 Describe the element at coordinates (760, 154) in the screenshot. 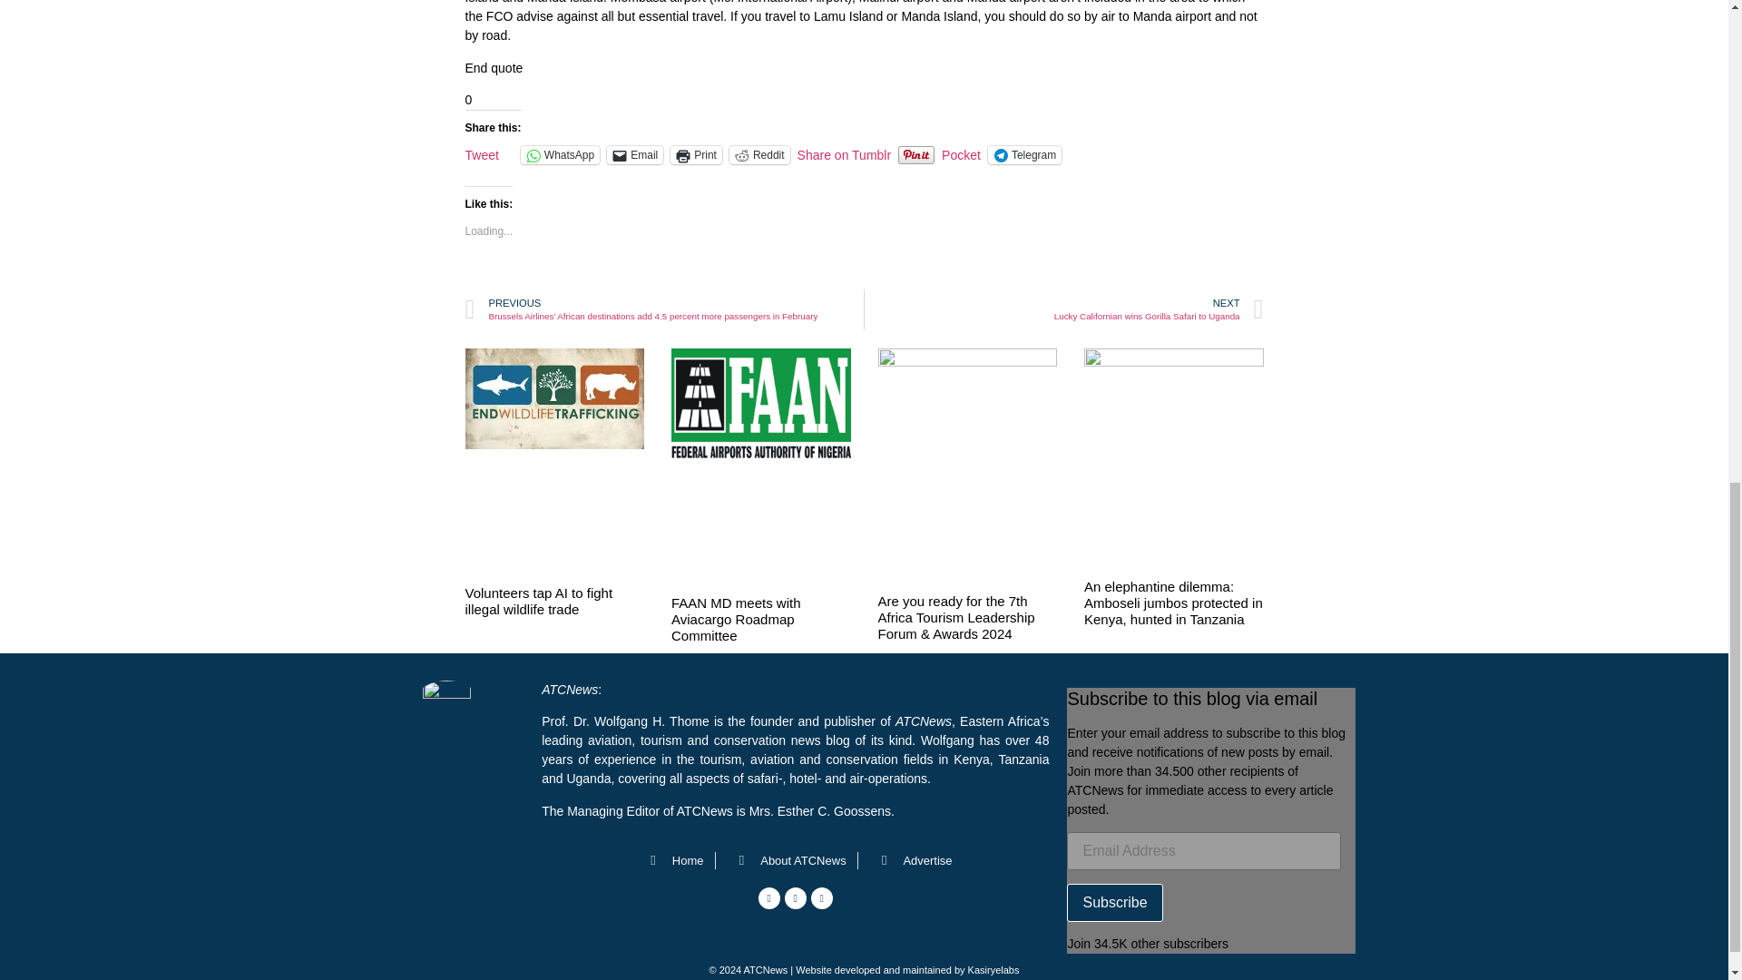

I see `Click to share on Reddit` at that location.